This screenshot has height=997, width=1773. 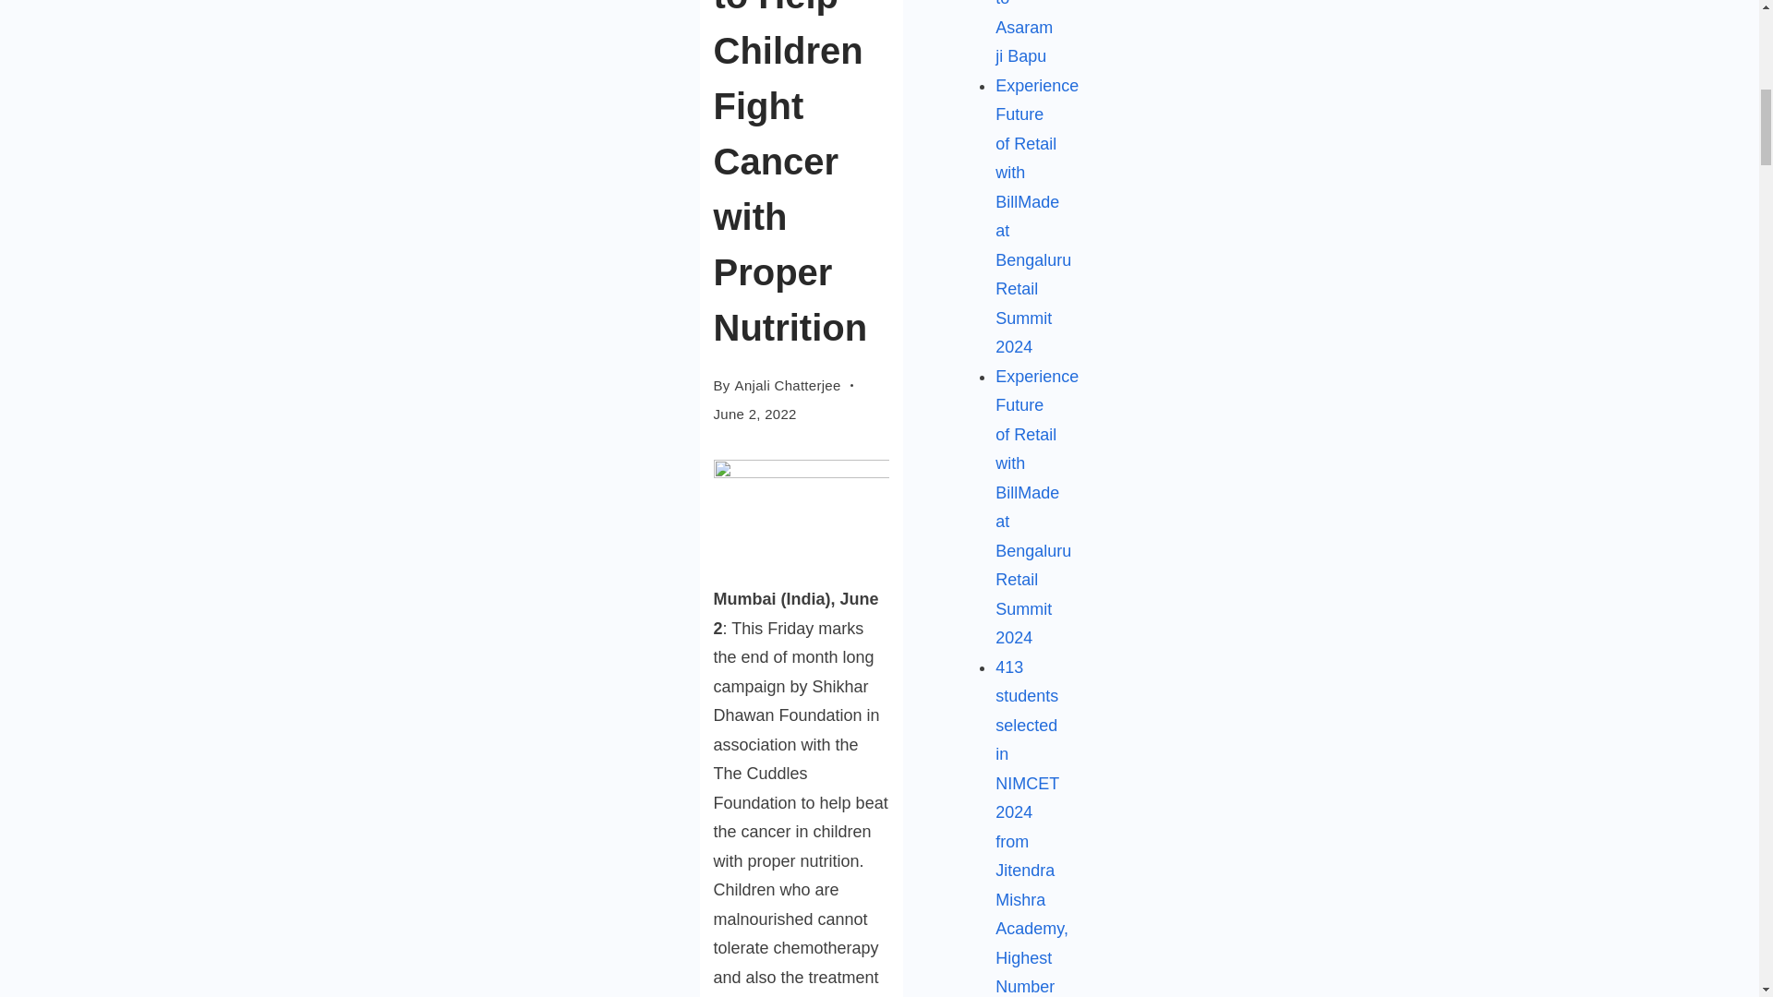 What do you see at coordinates (788, 384) in the screenshot?
I see `Anjali Chatterjee` at bounding box center [788, 384].